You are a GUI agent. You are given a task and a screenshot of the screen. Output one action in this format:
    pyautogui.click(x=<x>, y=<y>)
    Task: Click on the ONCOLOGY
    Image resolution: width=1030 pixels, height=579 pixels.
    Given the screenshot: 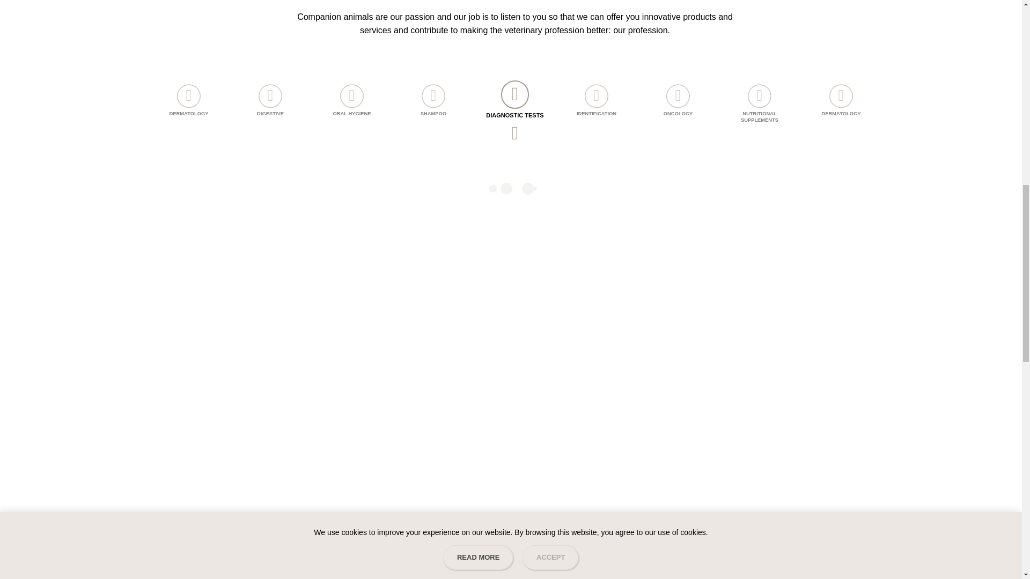 What is the action you would take?
    pyautogui.click(x=683, y=106)
    